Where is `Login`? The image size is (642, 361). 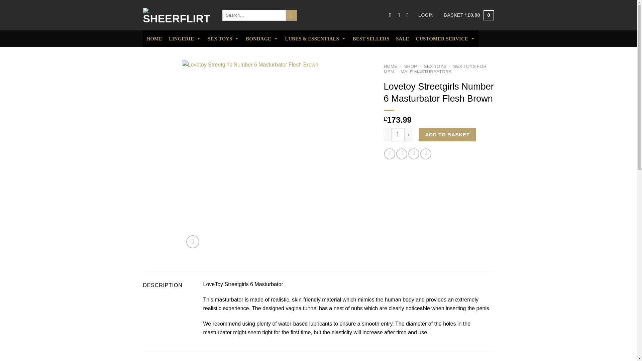 Login is located at coordinates (426, 15).